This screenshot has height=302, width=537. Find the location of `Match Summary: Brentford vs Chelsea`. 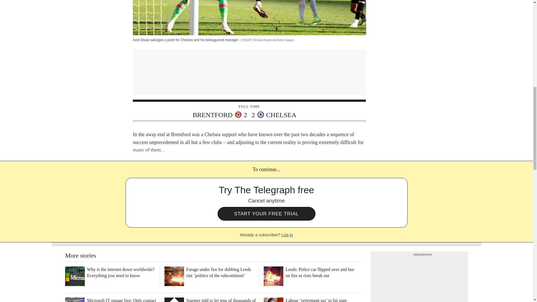

Match Summary: Brentford vs Chelsea is located at coordinates (249, 112).